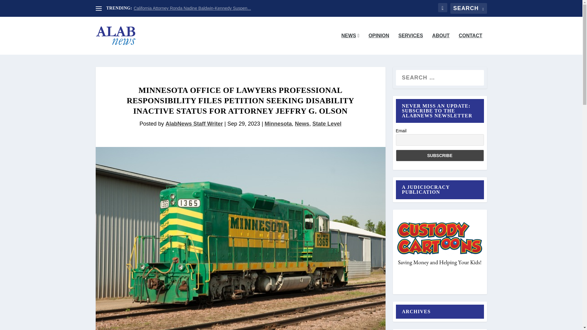  I want to click on News, so click(302, 123).